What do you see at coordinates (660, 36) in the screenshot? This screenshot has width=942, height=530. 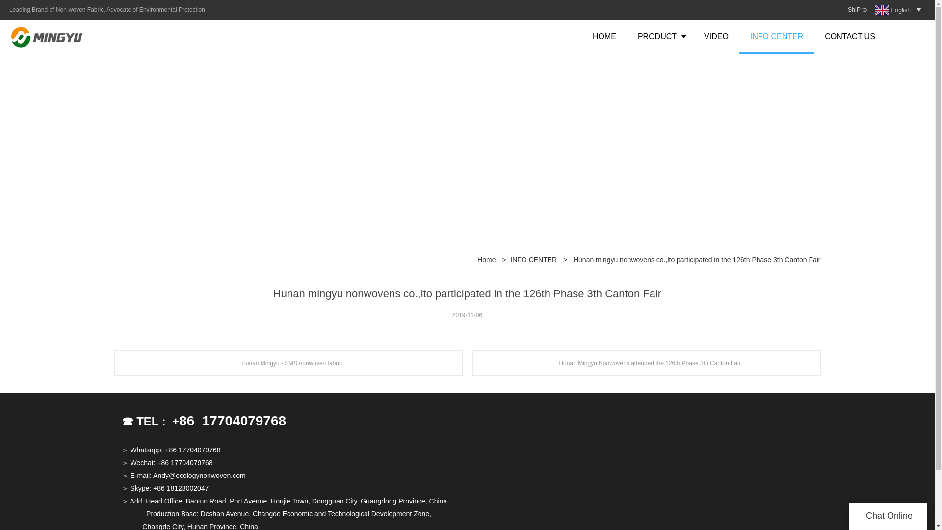 I see `PRODUCT` at bounding box center [660, 36].